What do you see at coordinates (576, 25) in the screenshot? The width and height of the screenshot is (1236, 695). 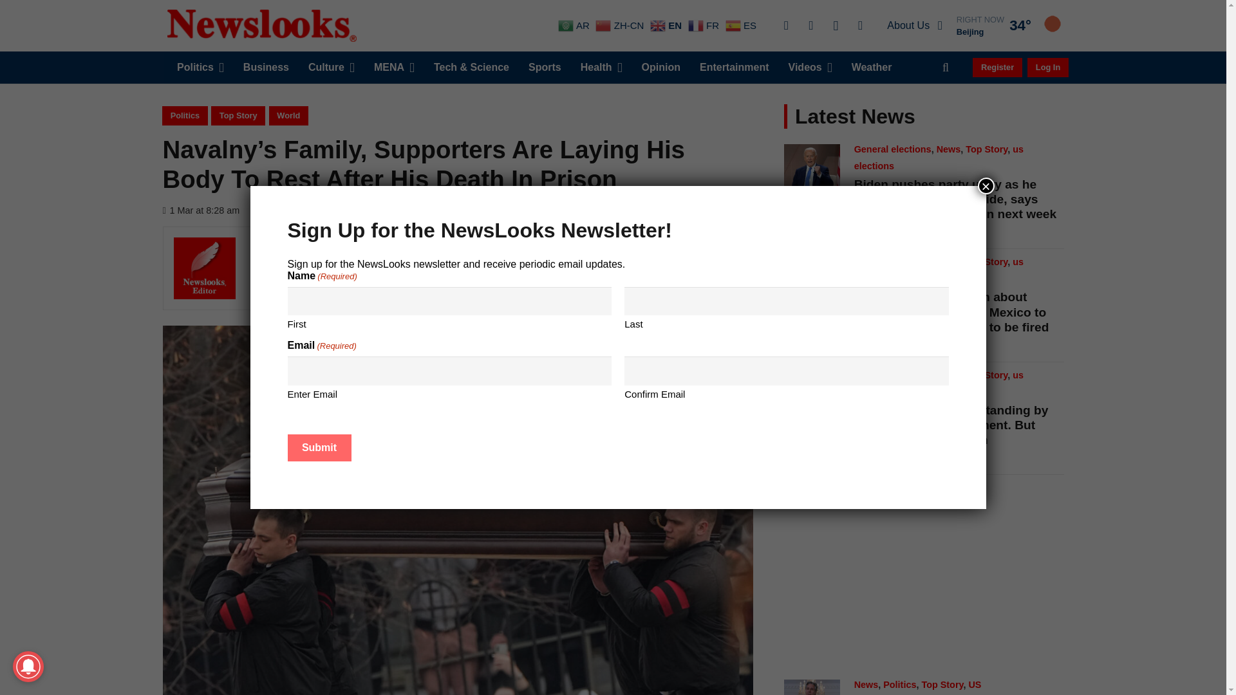 I see `Arabic` at bounding box center [576, 25].